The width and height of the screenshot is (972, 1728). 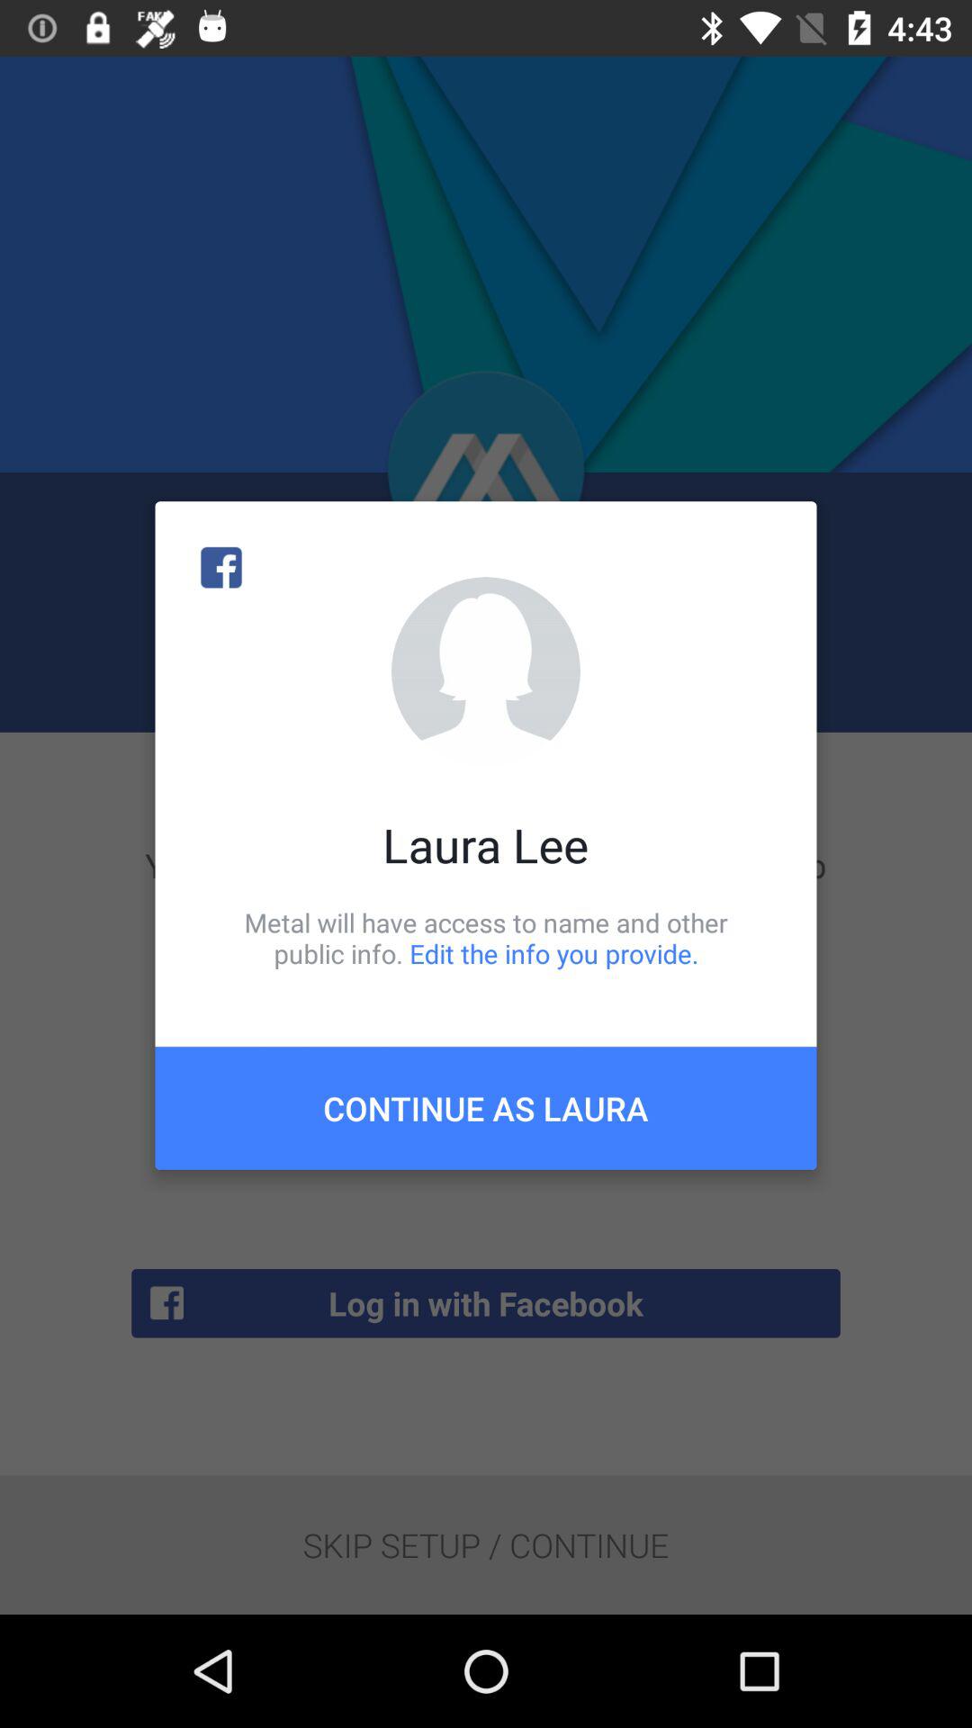 I want to click on click the item above the continue as laura icon, so click(x=486, y=938).